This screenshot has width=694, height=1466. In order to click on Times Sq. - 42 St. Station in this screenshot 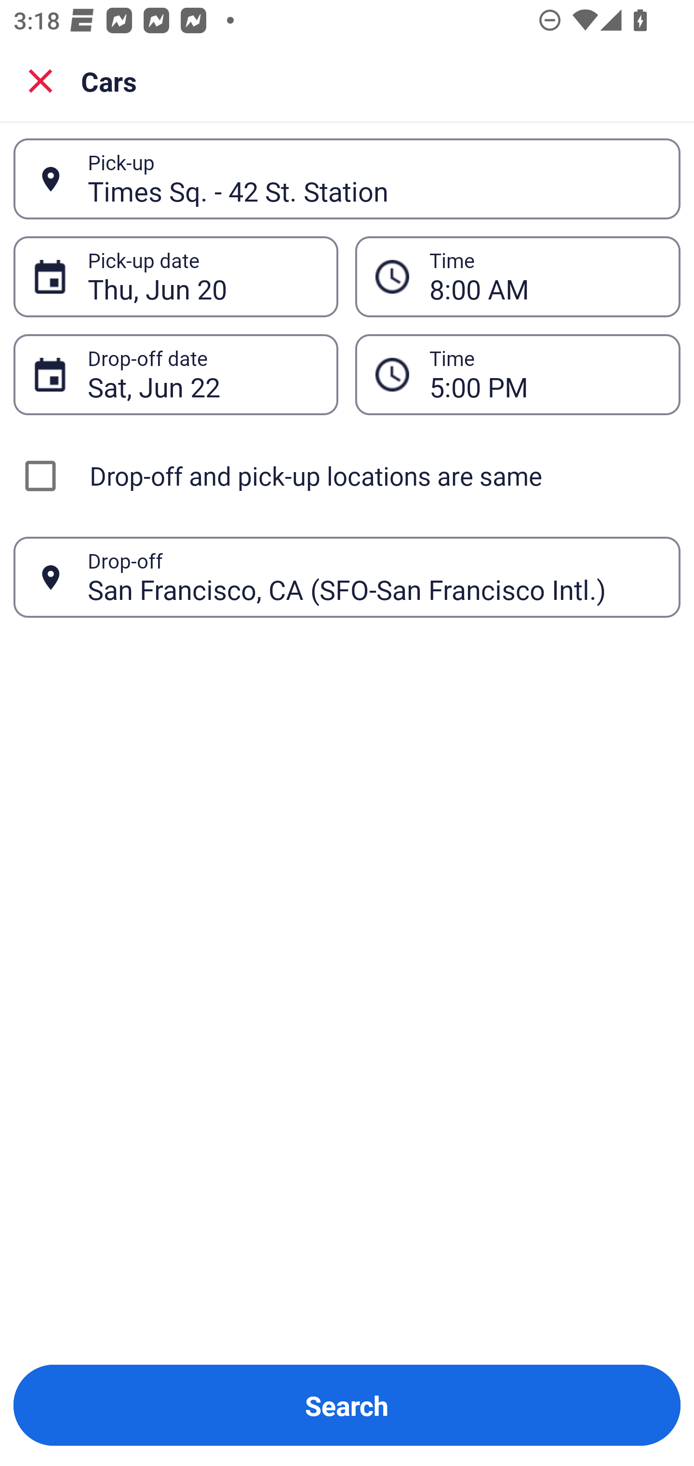, I will do `click(374, 178)`.